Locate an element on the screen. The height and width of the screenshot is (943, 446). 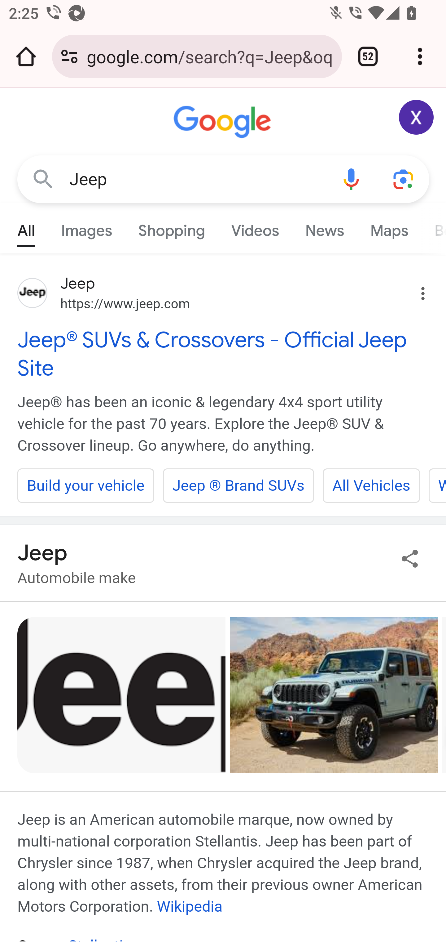
Switch or close tabs is located at coordinates (368, 56).